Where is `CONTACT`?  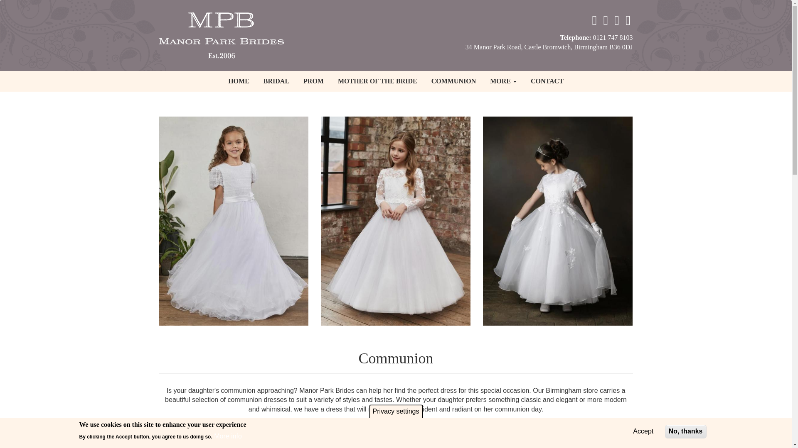
CONTACT is located at coordinates (547, 81).